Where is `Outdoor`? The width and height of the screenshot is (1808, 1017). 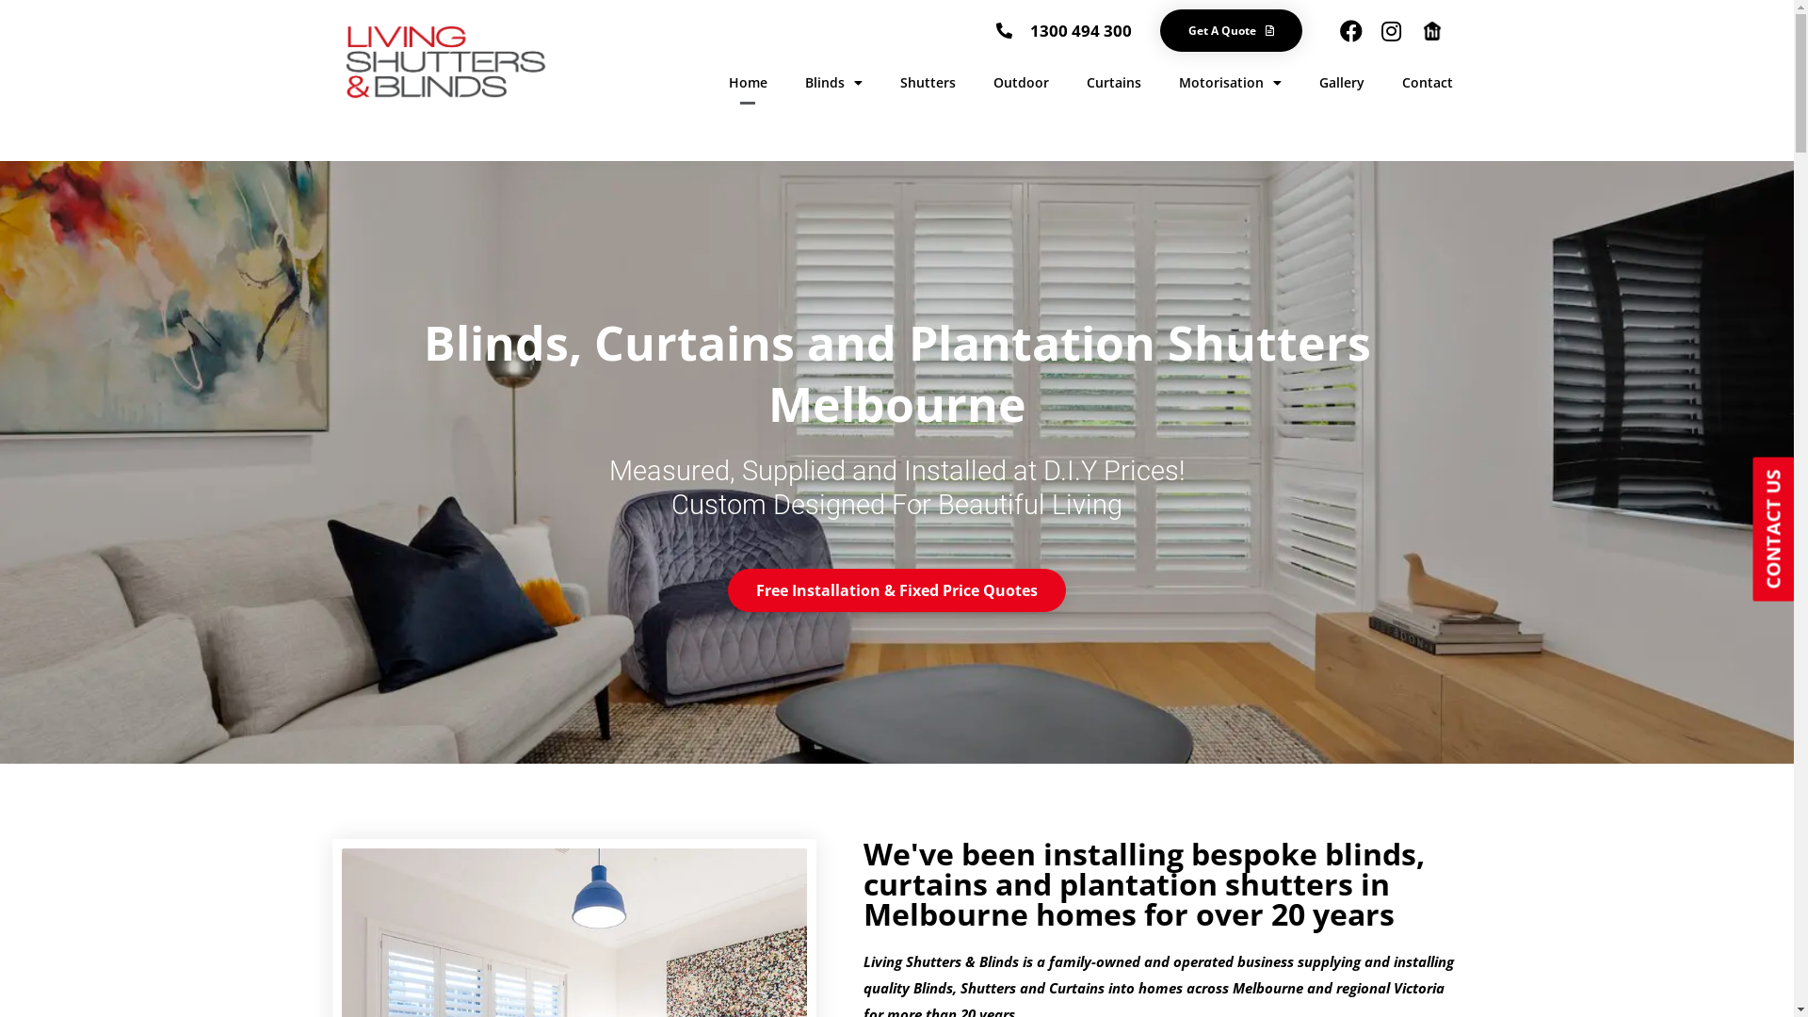
Outdoor is located at coordinates (1021, 83).